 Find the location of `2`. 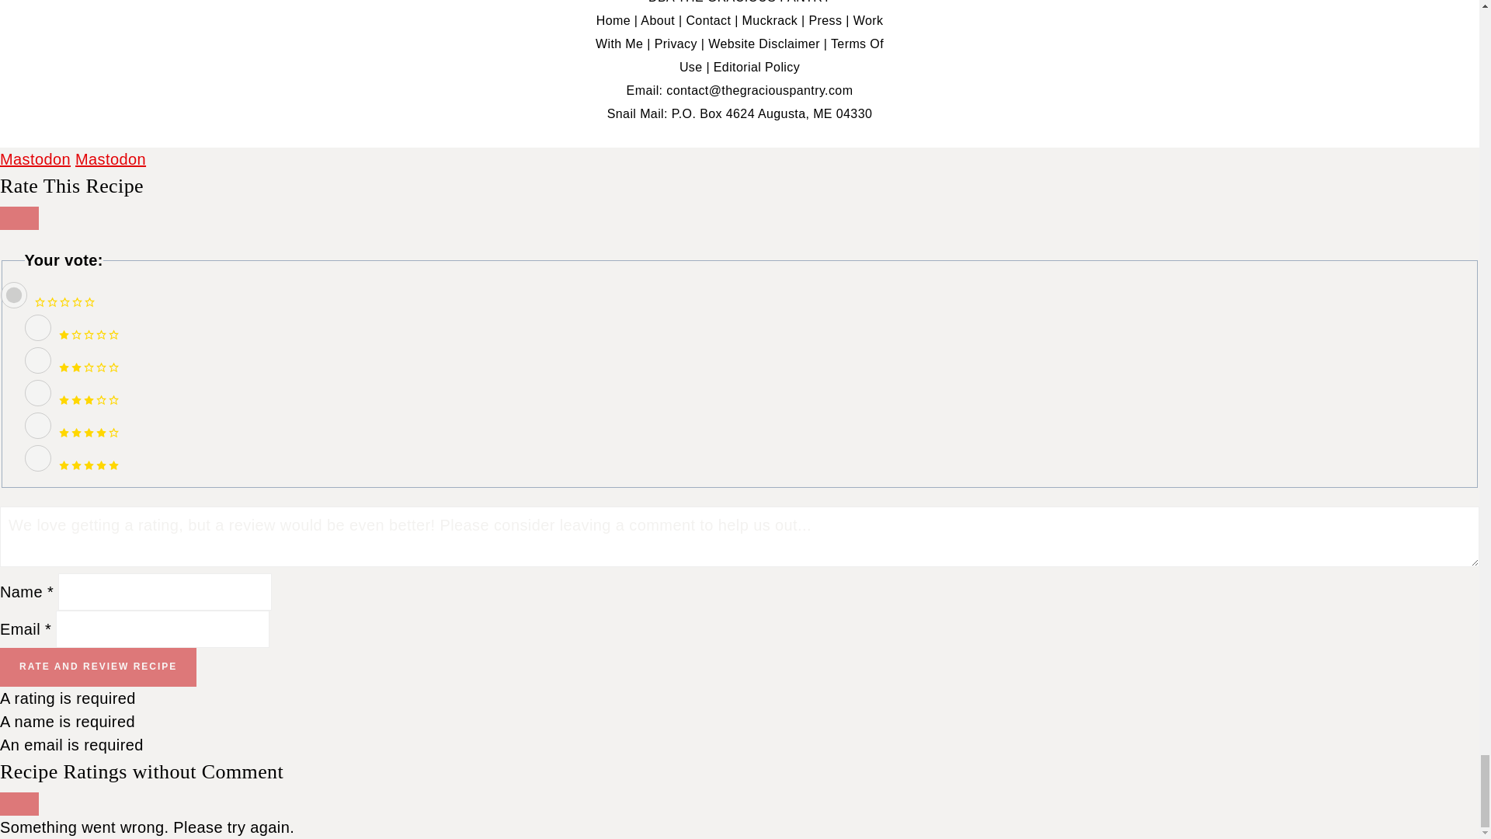

2 is located at coordinates (37, 360).